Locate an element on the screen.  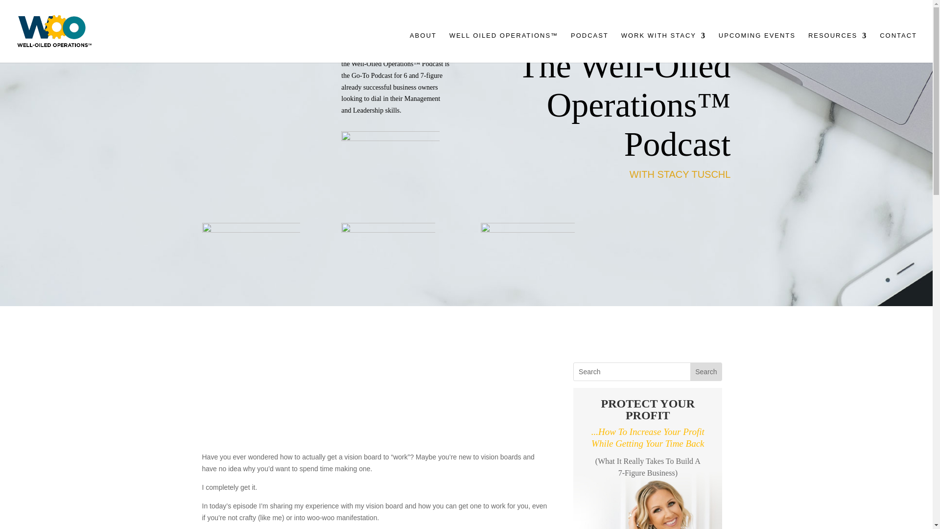
WORK WITH STACY is located at coordinates (663, 44).